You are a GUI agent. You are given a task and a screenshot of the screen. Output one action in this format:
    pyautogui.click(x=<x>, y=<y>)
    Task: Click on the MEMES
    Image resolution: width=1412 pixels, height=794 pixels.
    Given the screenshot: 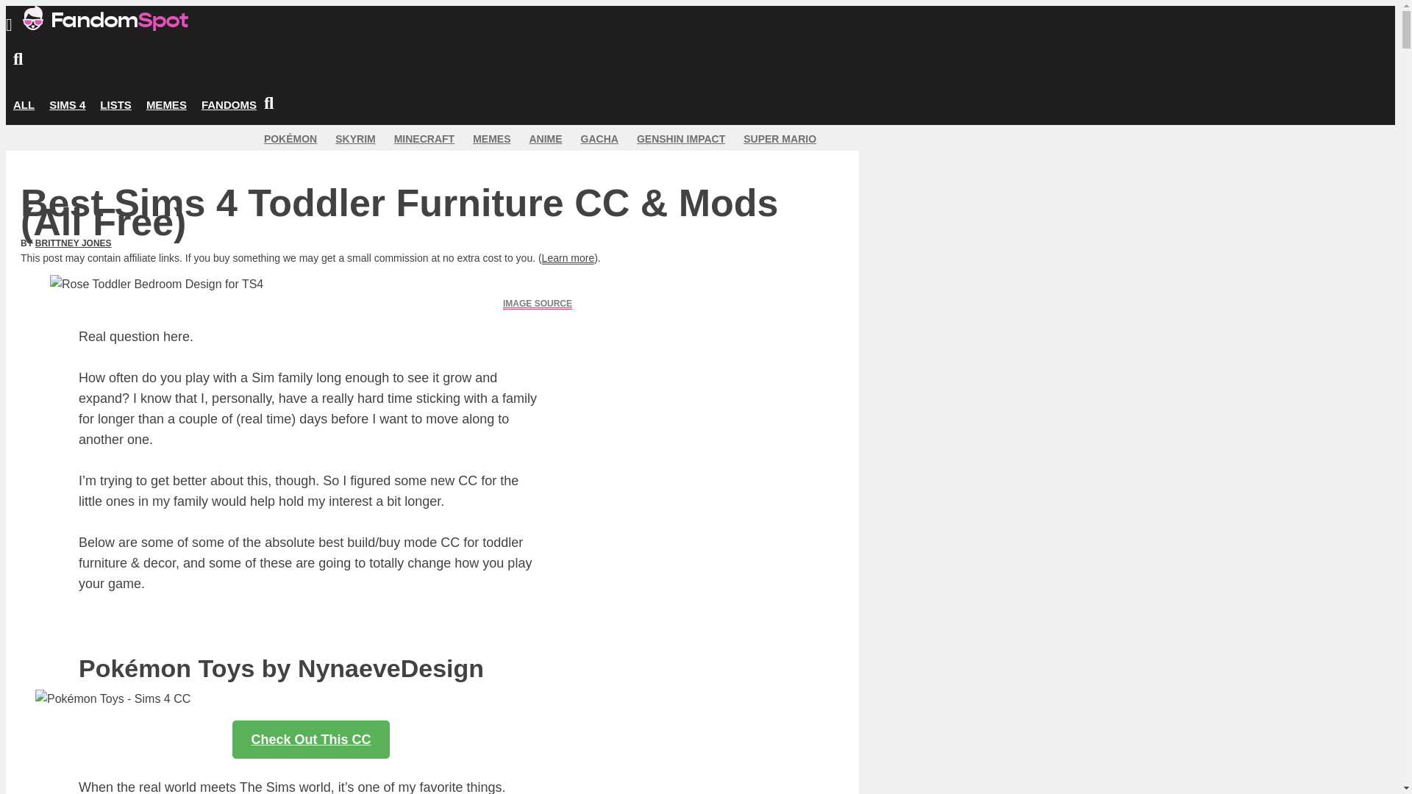 What is the action you would take?
    pyautogui.click(x=491, y=138)
    